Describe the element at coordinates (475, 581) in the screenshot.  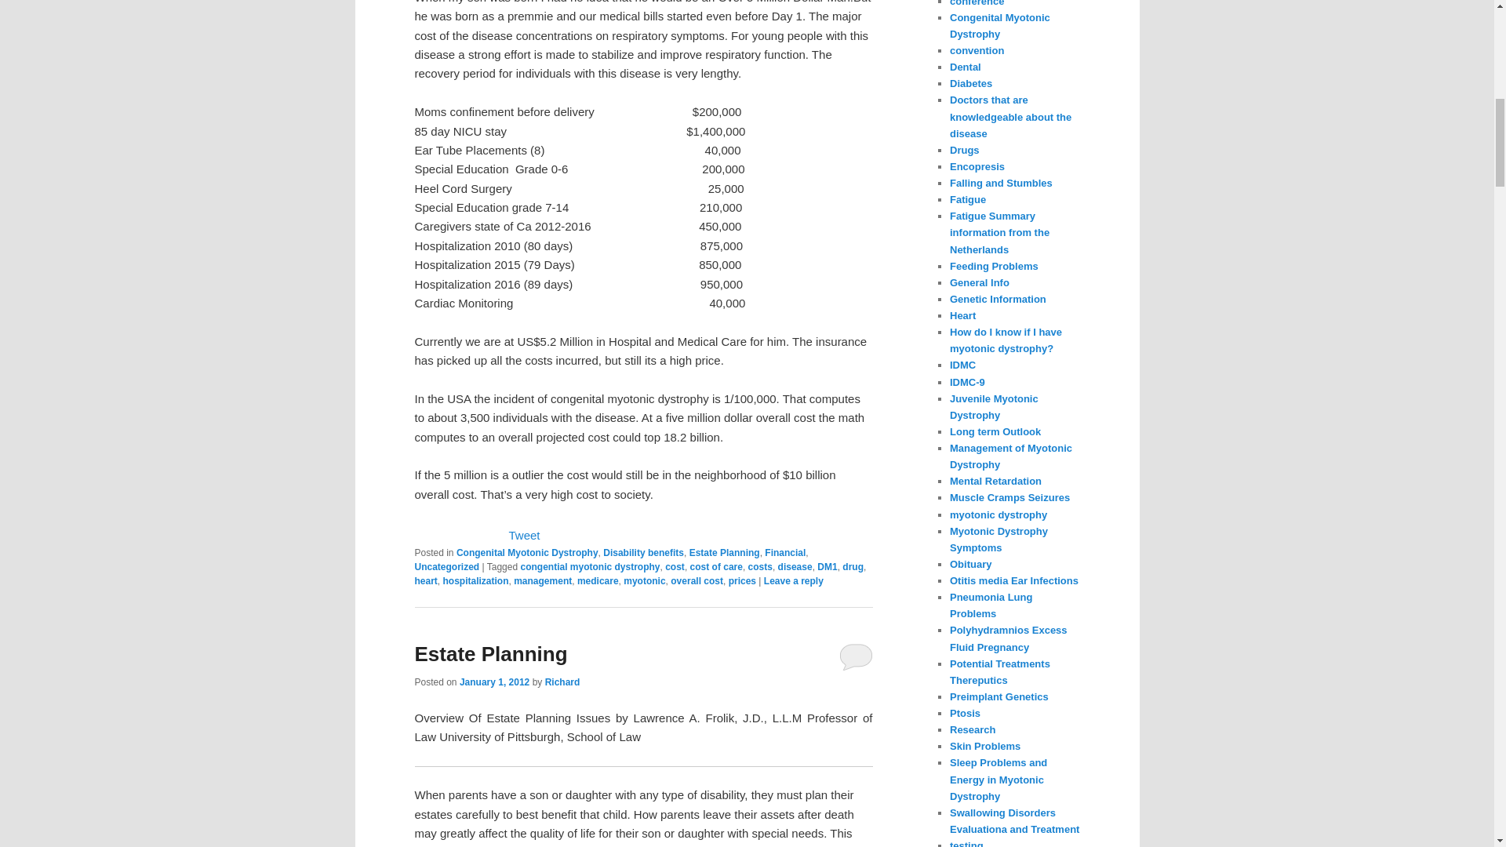
I see `hospitalization` at that location.